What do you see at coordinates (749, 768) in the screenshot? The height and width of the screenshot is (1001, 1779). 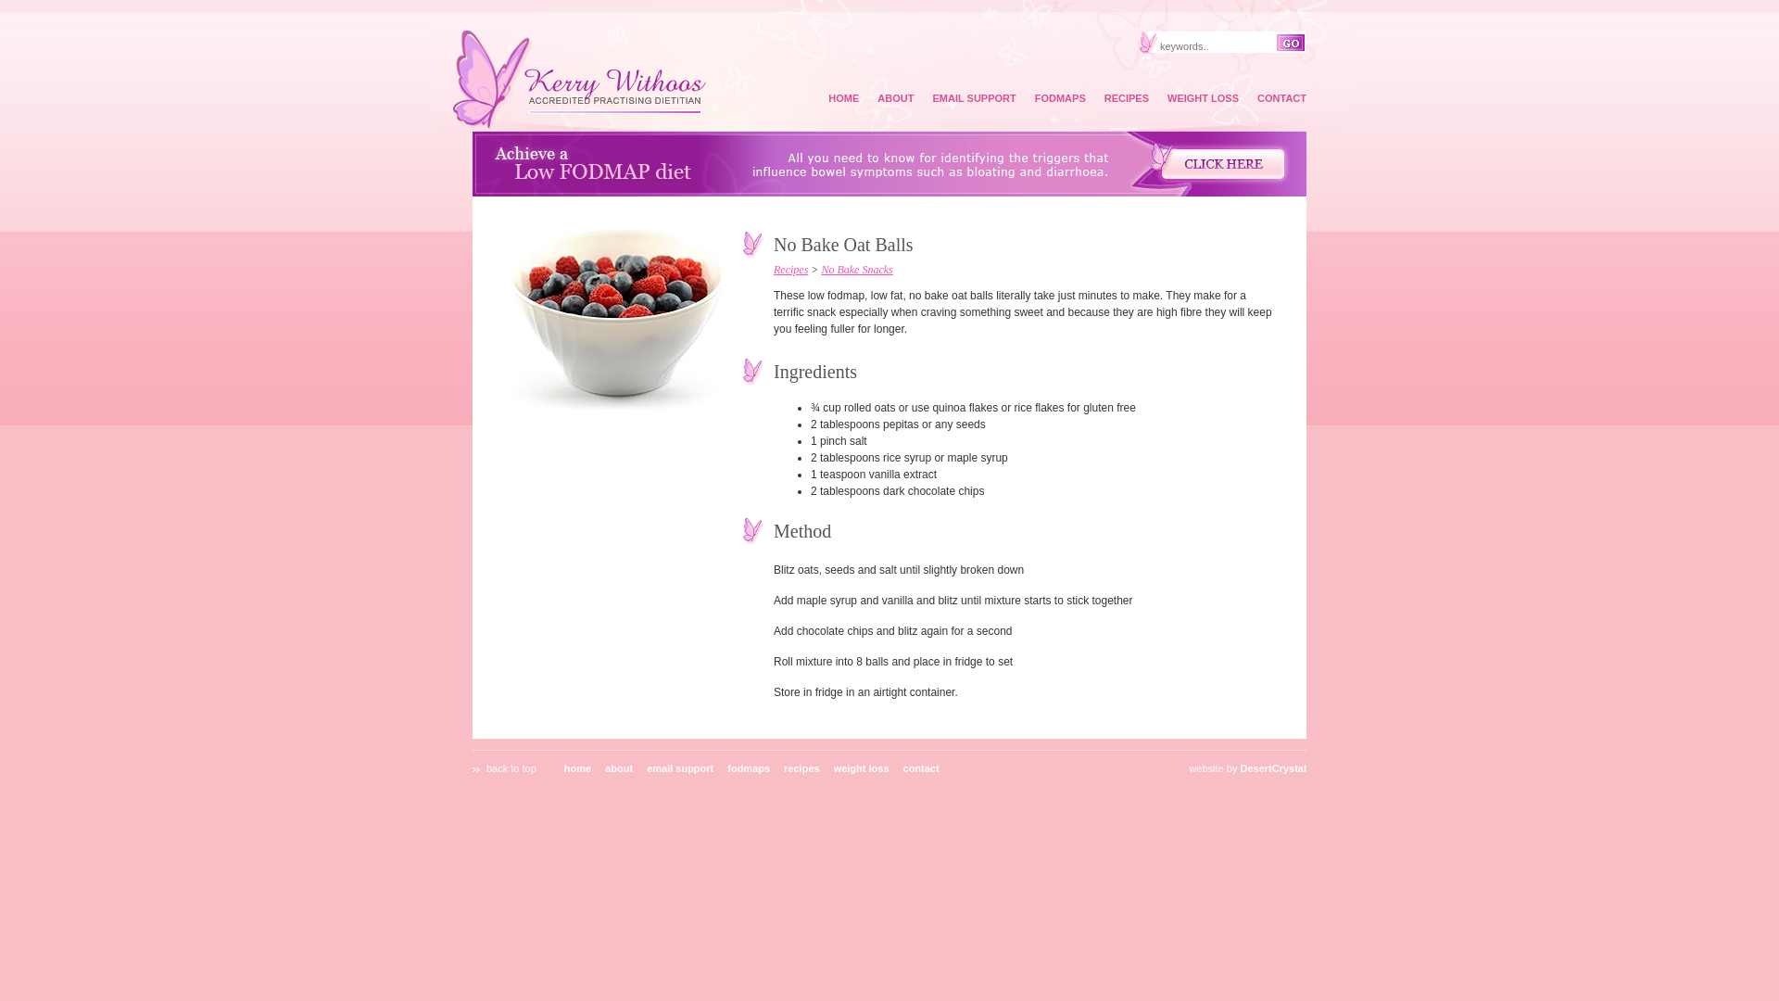 I see `fodmaps` at bounding box center [749, 768].